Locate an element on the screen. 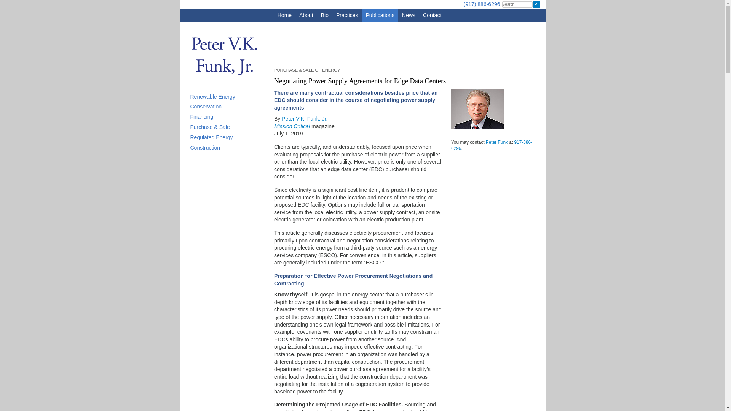 Image resolution: width=731 pixels, height=411 pixels. Regulated Energy is located at coordinates (212, 137).